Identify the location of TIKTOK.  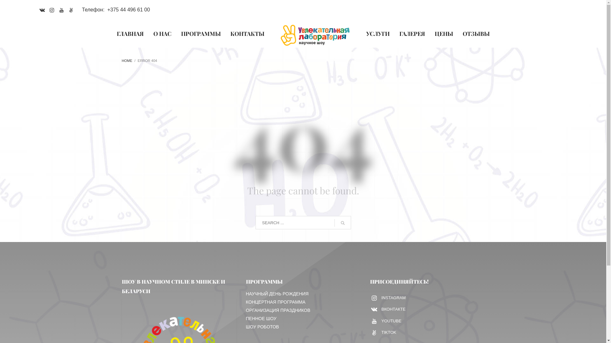
(388, 333).